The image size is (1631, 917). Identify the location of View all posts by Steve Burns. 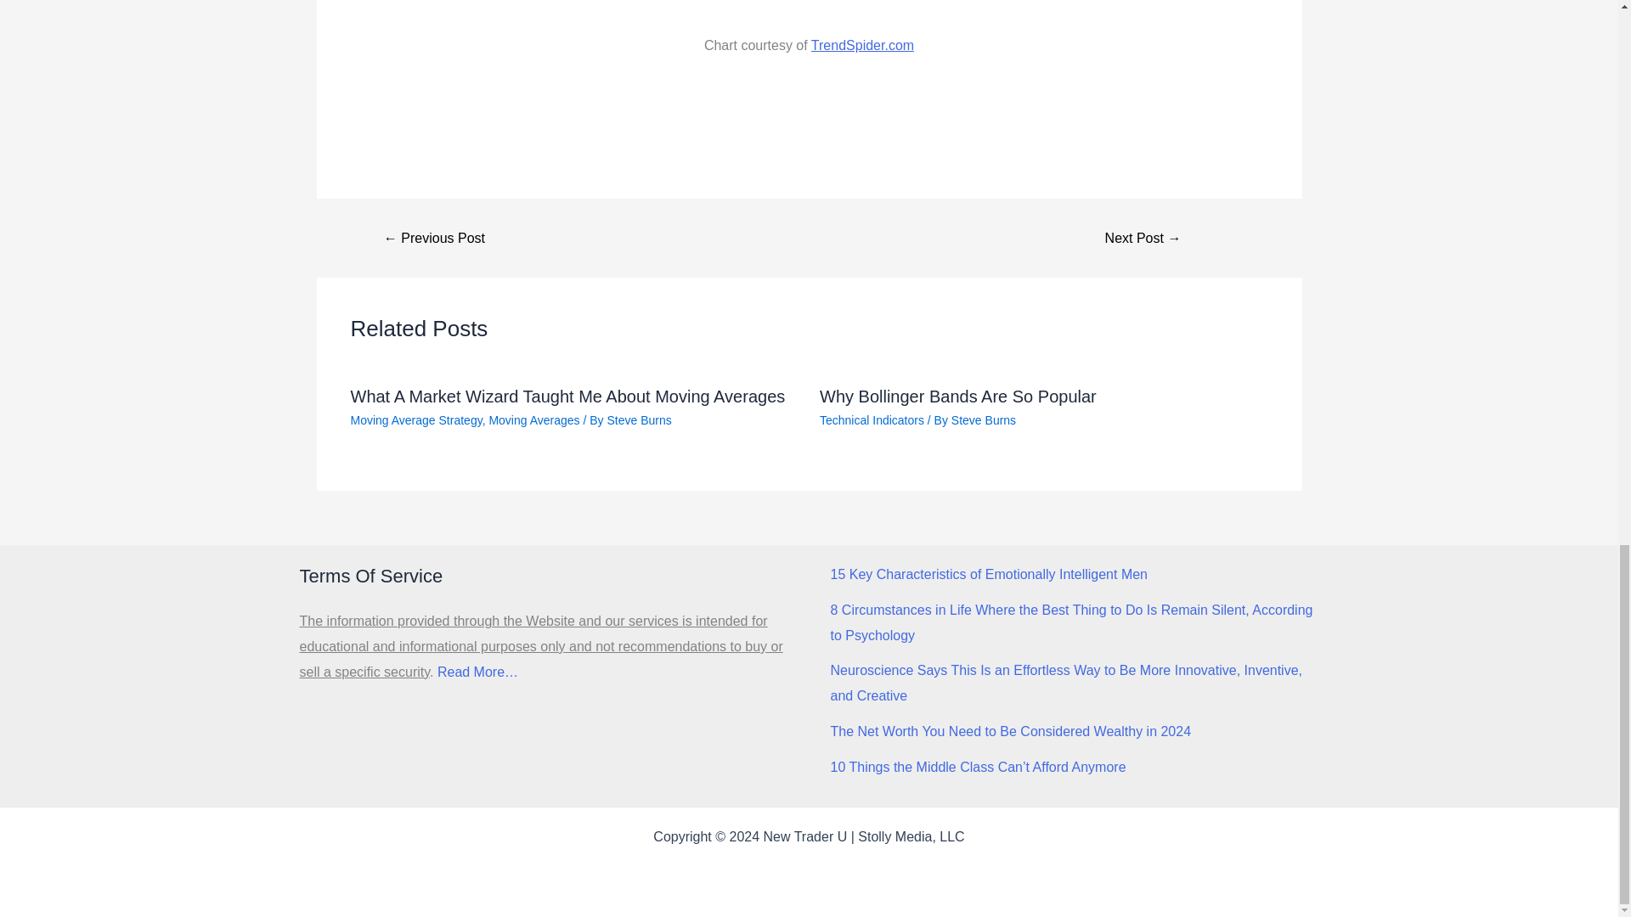
(984, 420).